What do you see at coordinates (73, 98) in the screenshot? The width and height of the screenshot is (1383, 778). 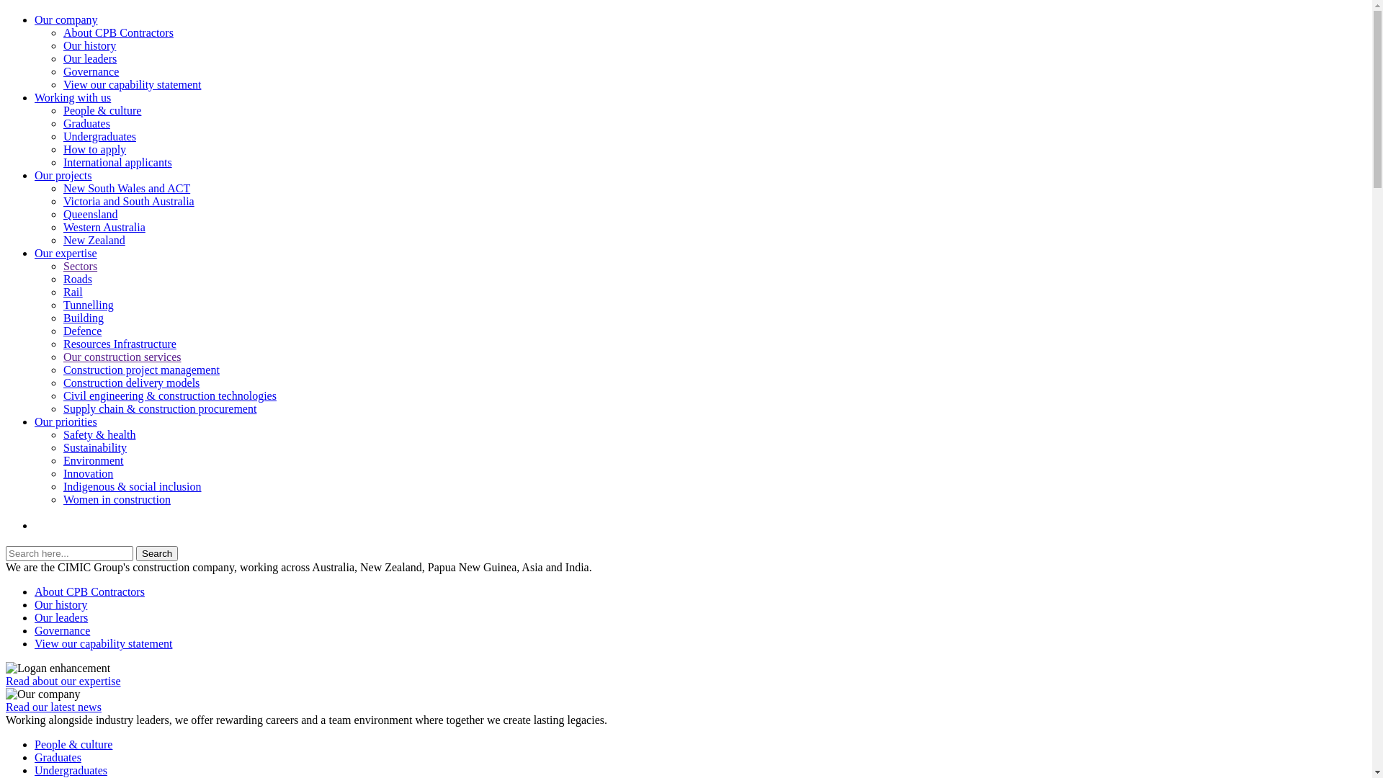 I see `Working with us` at bounding box center [73, 98].